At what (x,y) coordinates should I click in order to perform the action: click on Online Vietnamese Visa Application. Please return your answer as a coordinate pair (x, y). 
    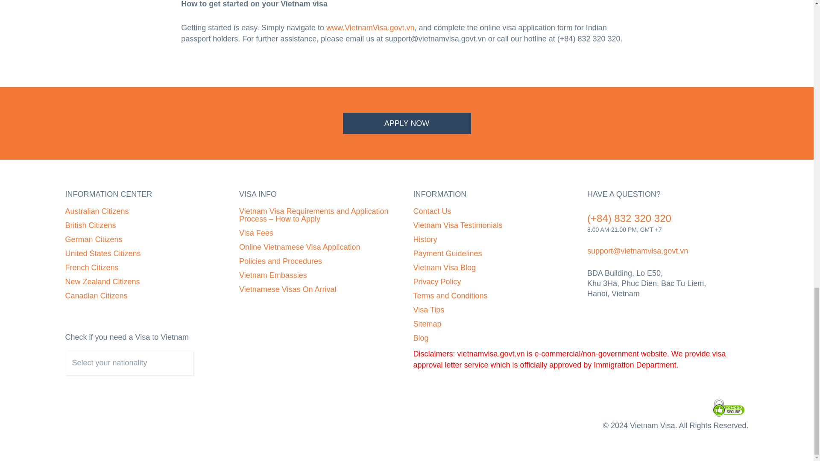
    Looking at the image, I should click on (300, 247).